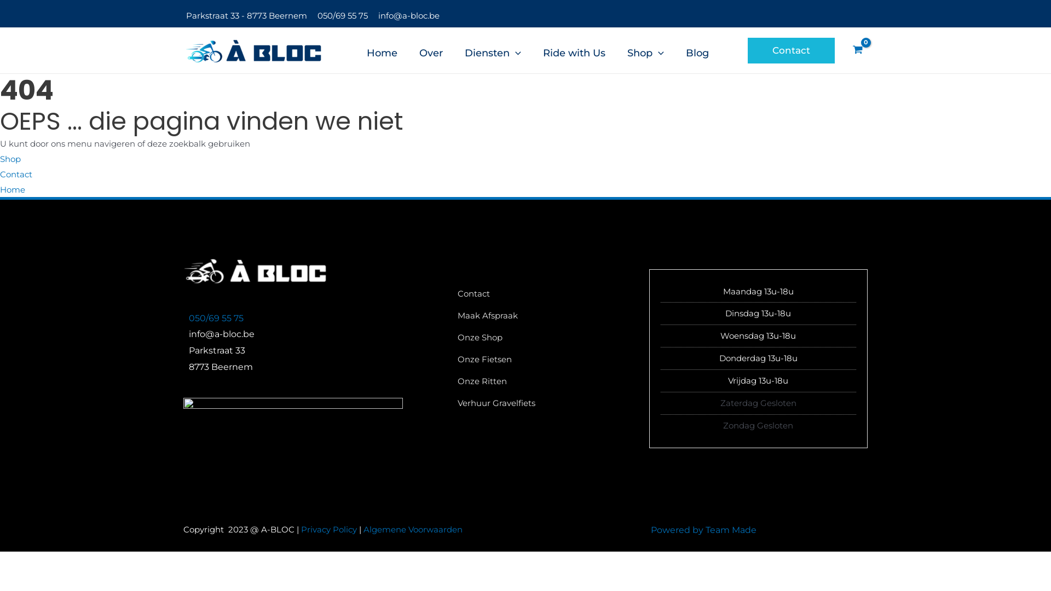 The width and height of the screenshot is (1051, 591). Describe the element at coordinates (485, 363) in the screenshot. I see `Onze Fietsen` at that location.